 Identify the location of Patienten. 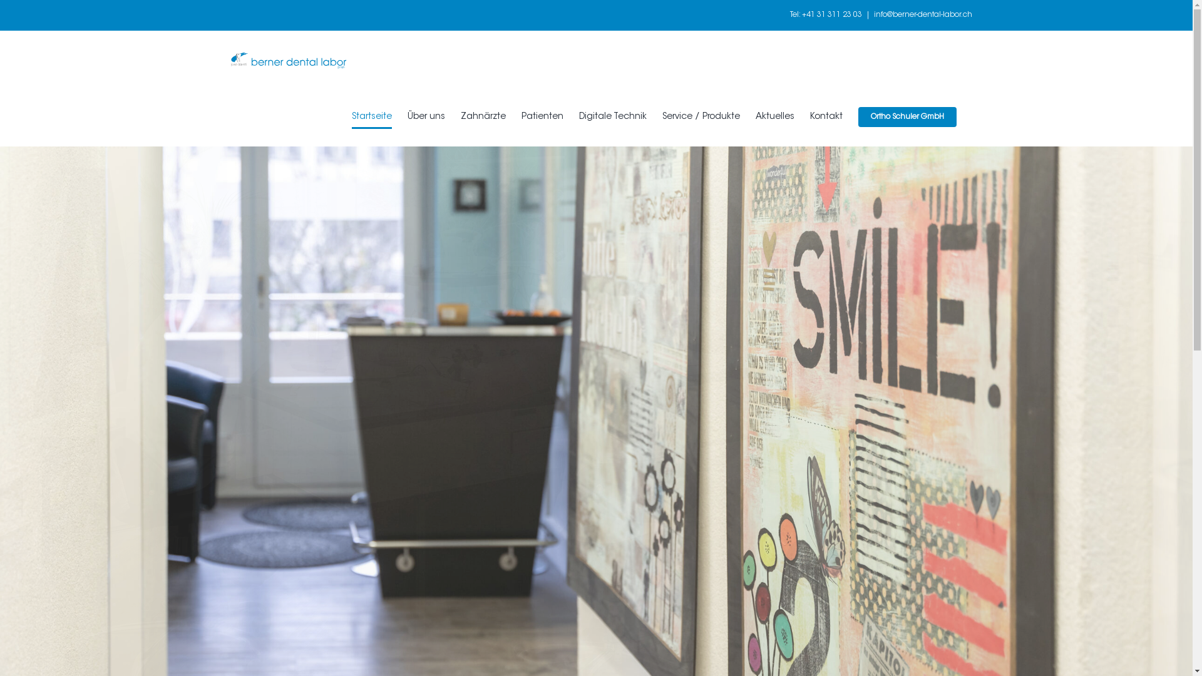
(542, 117).